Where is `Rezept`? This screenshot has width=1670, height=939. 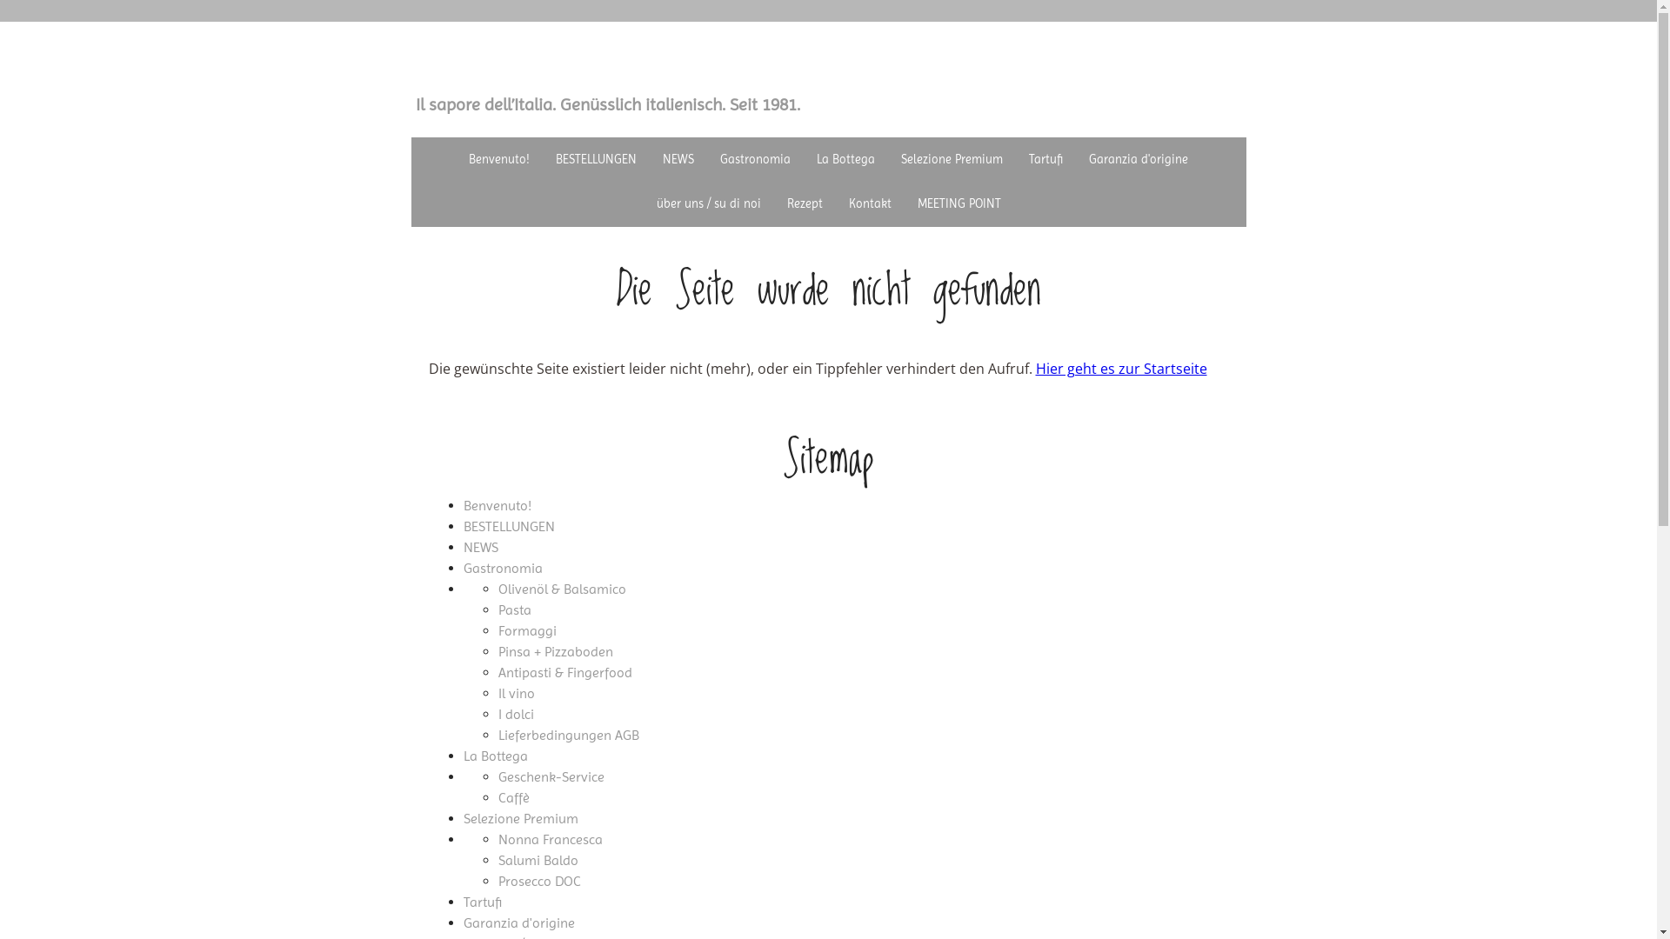 Rezept is located at coordinates (805, 203).